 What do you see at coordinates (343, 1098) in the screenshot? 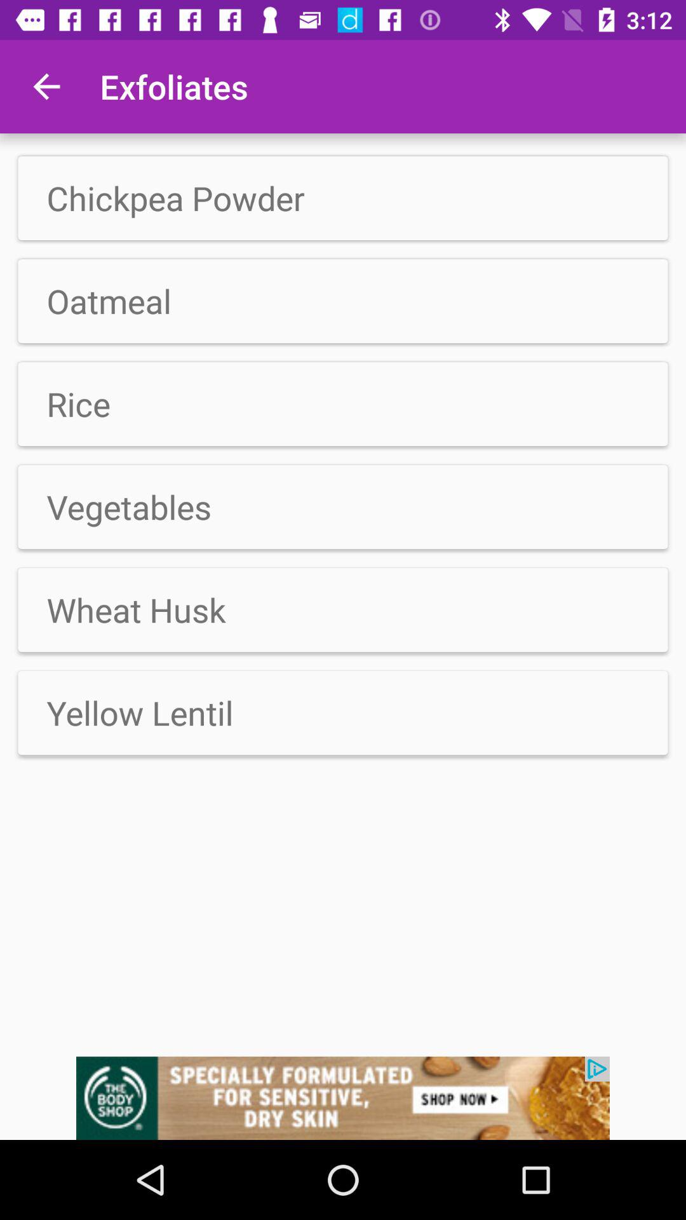
I see `advertising pop up banner` at bounding box center [343, 1098].